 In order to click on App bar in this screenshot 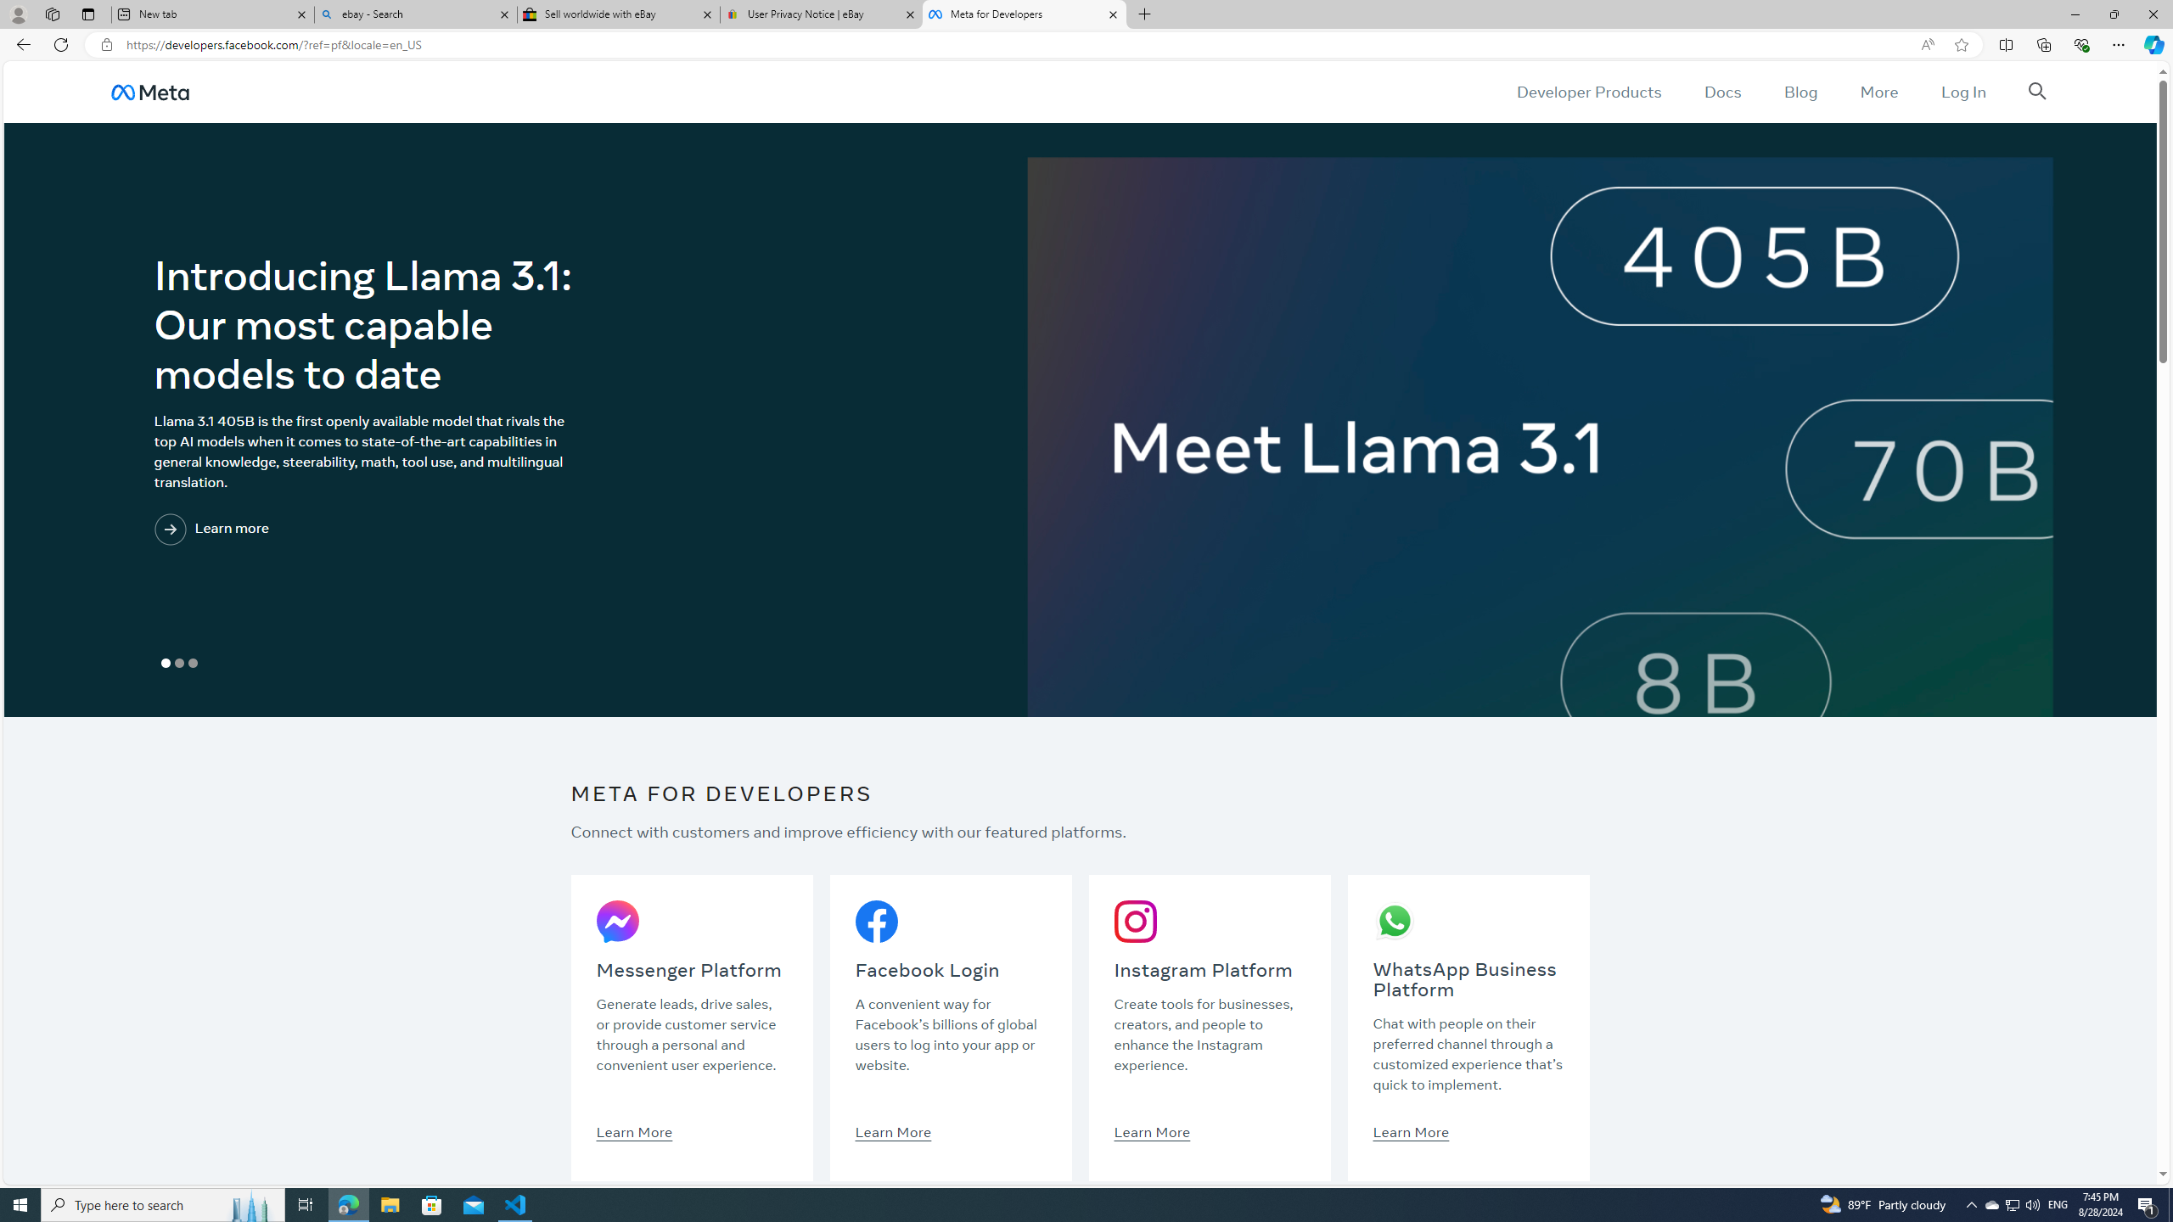, I will do `click(1086, 45)`.